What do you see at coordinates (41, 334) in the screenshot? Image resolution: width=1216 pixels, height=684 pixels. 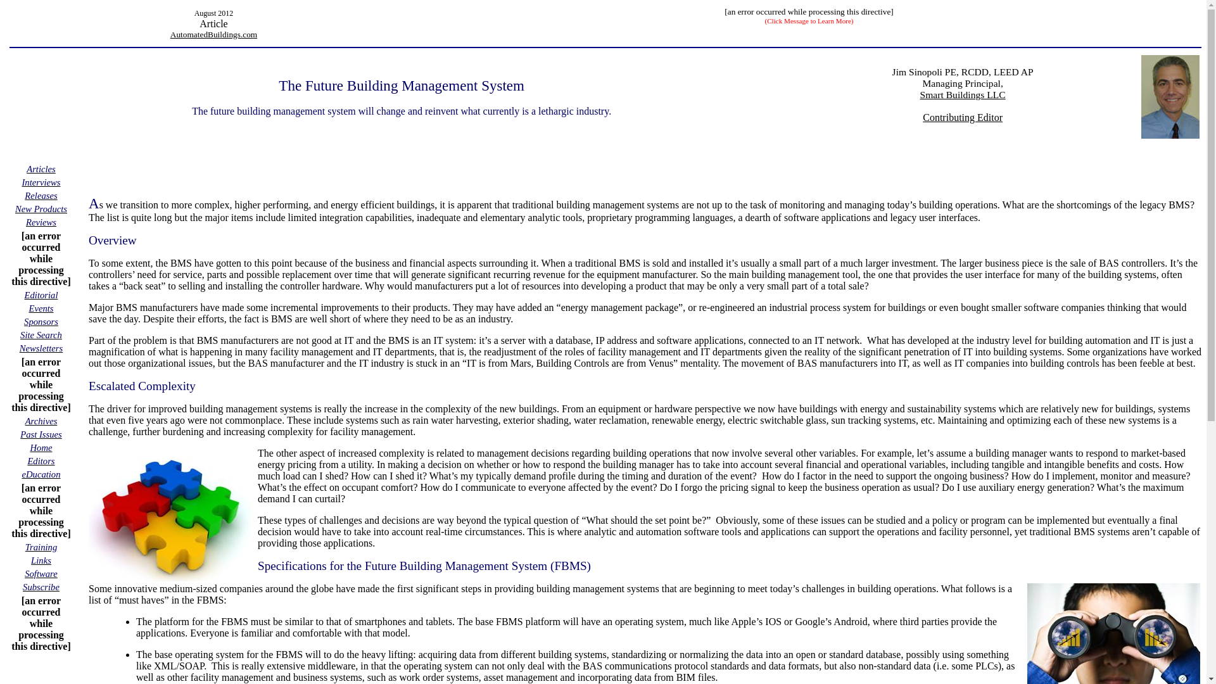 I see `Site Search` at bounding box center [41, 334].